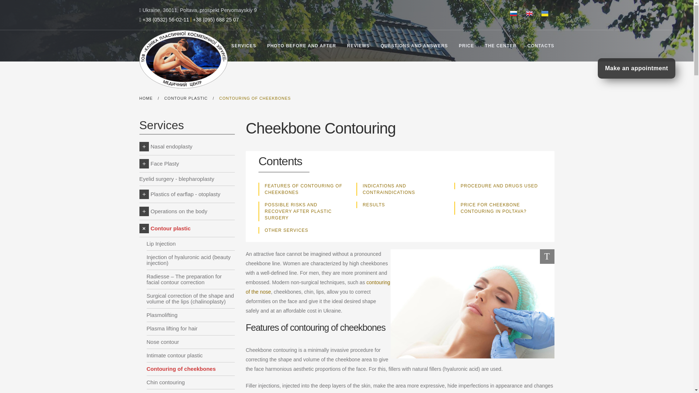 This screenshot has width=699, height=393. Describe the element at coordinates (516, 14) in the screenshot. I see `ru` at that location.